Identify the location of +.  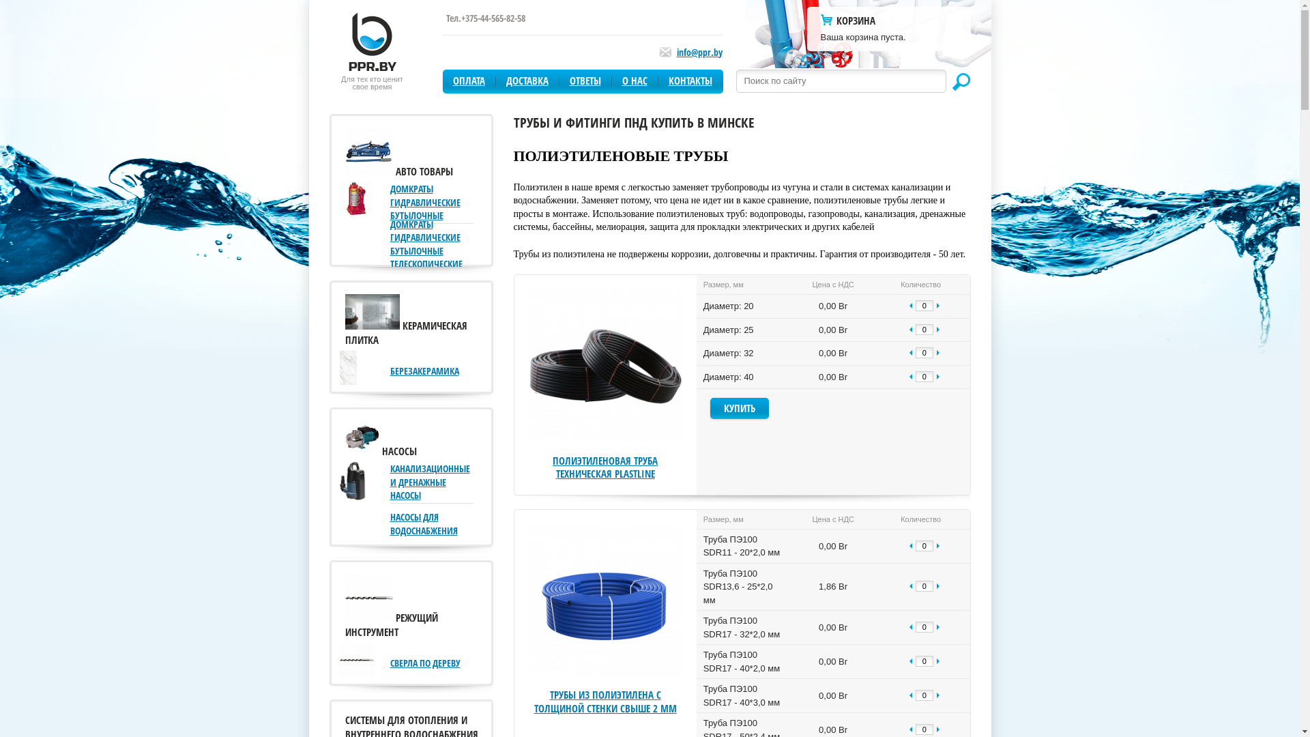
(938, 547).